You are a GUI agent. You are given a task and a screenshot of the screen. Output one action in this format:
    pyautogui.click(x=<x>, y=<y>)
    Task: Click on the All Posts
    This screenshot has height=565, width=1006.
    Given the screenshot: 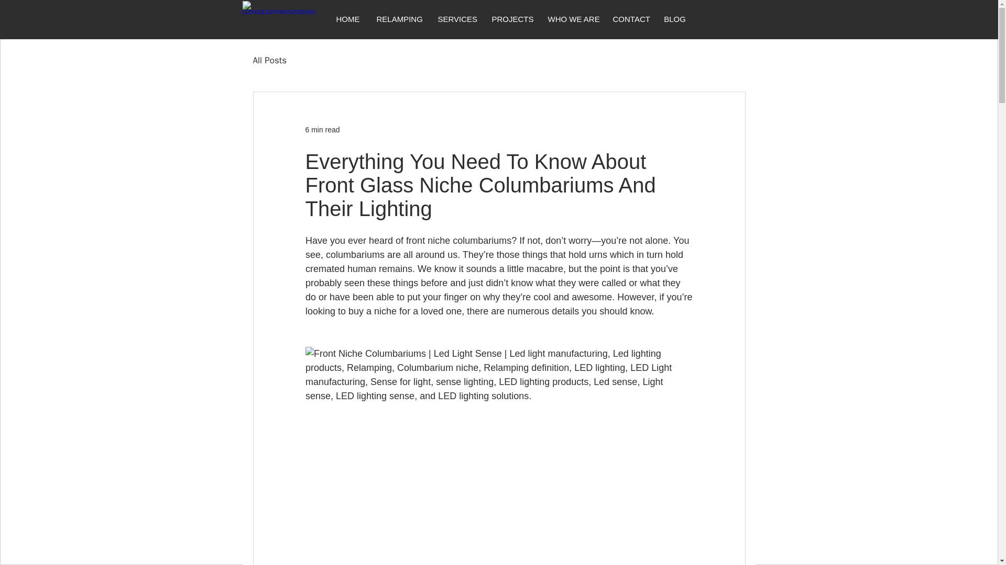 What is the action you would take?
    pyautogui.click(x=269, y=60)
    